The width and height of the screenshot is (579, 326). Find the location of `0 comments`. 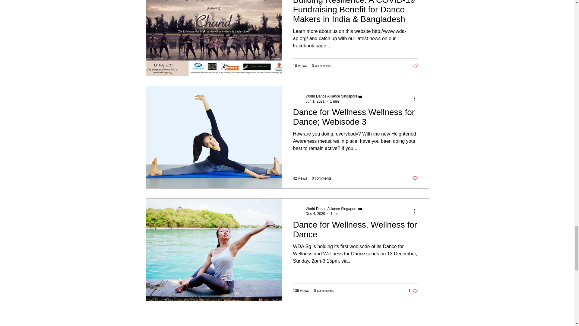

0 comments is located at coordinates (355, 231).